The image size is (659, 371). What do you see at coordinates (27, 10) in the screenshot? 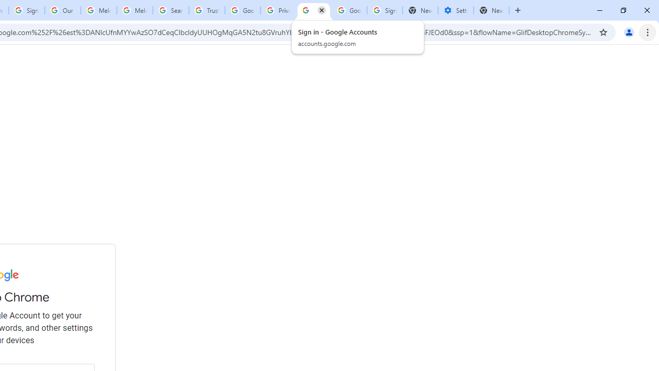
I see `Sign in - Google Accounts` at bounding box center [27, 10].